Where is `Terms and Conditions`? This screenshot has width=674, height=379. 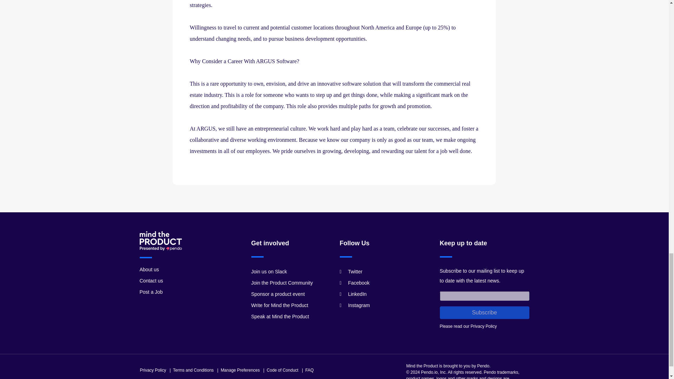
Terms and Conditions is located at coordinates (193, 370).